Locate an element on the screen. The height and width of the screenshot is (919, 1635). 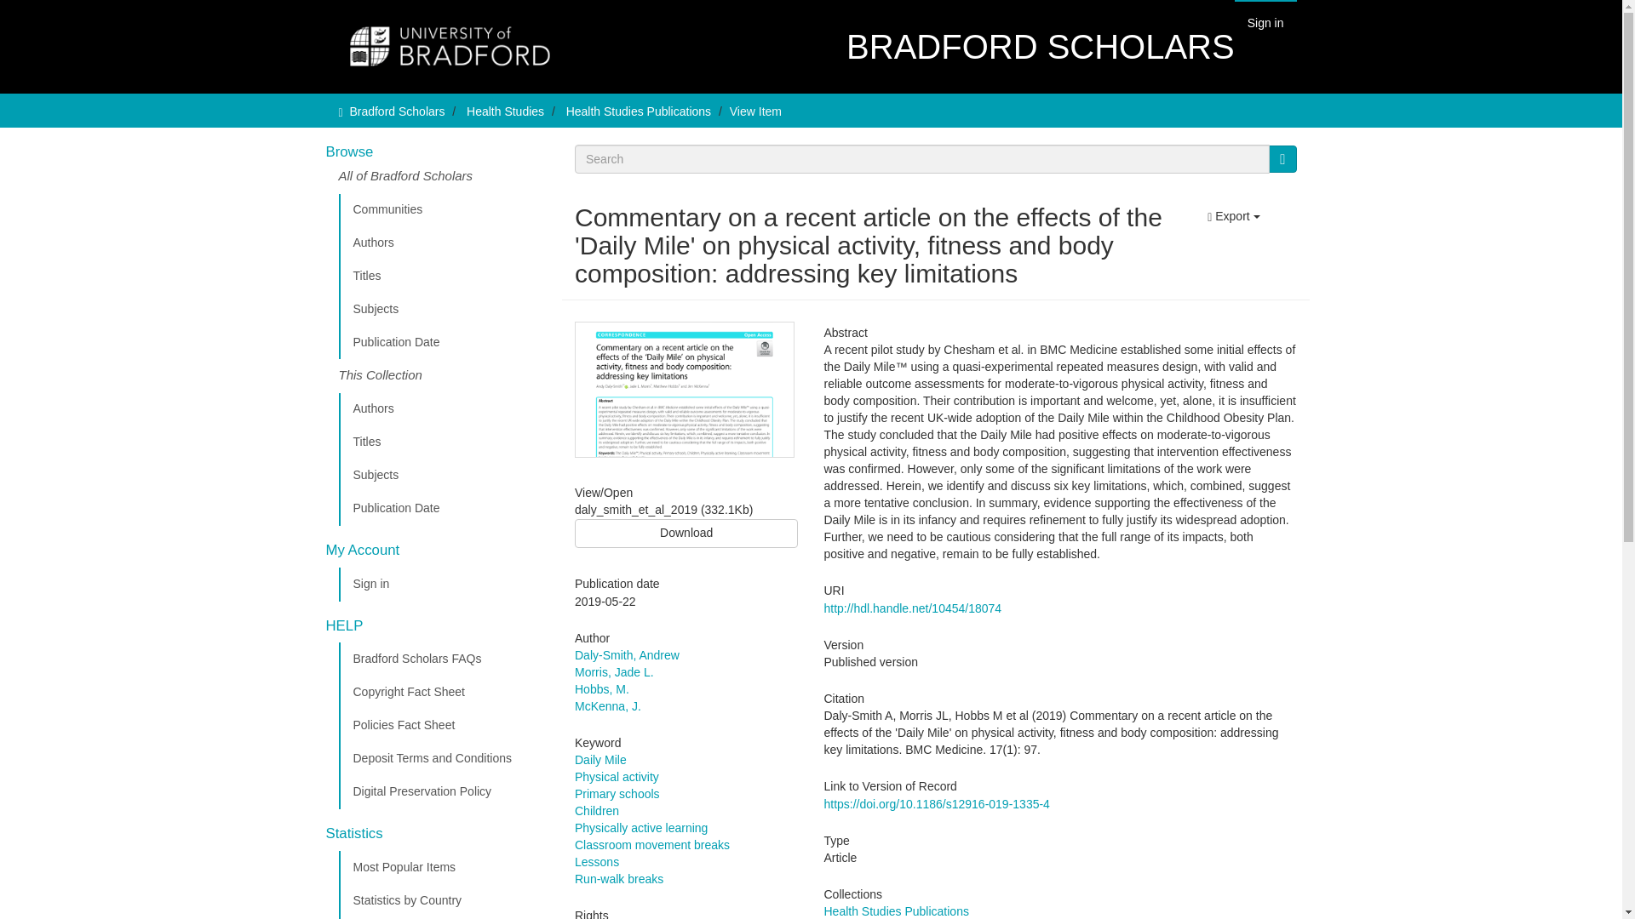
Go is located at coordinates (1282, 158).